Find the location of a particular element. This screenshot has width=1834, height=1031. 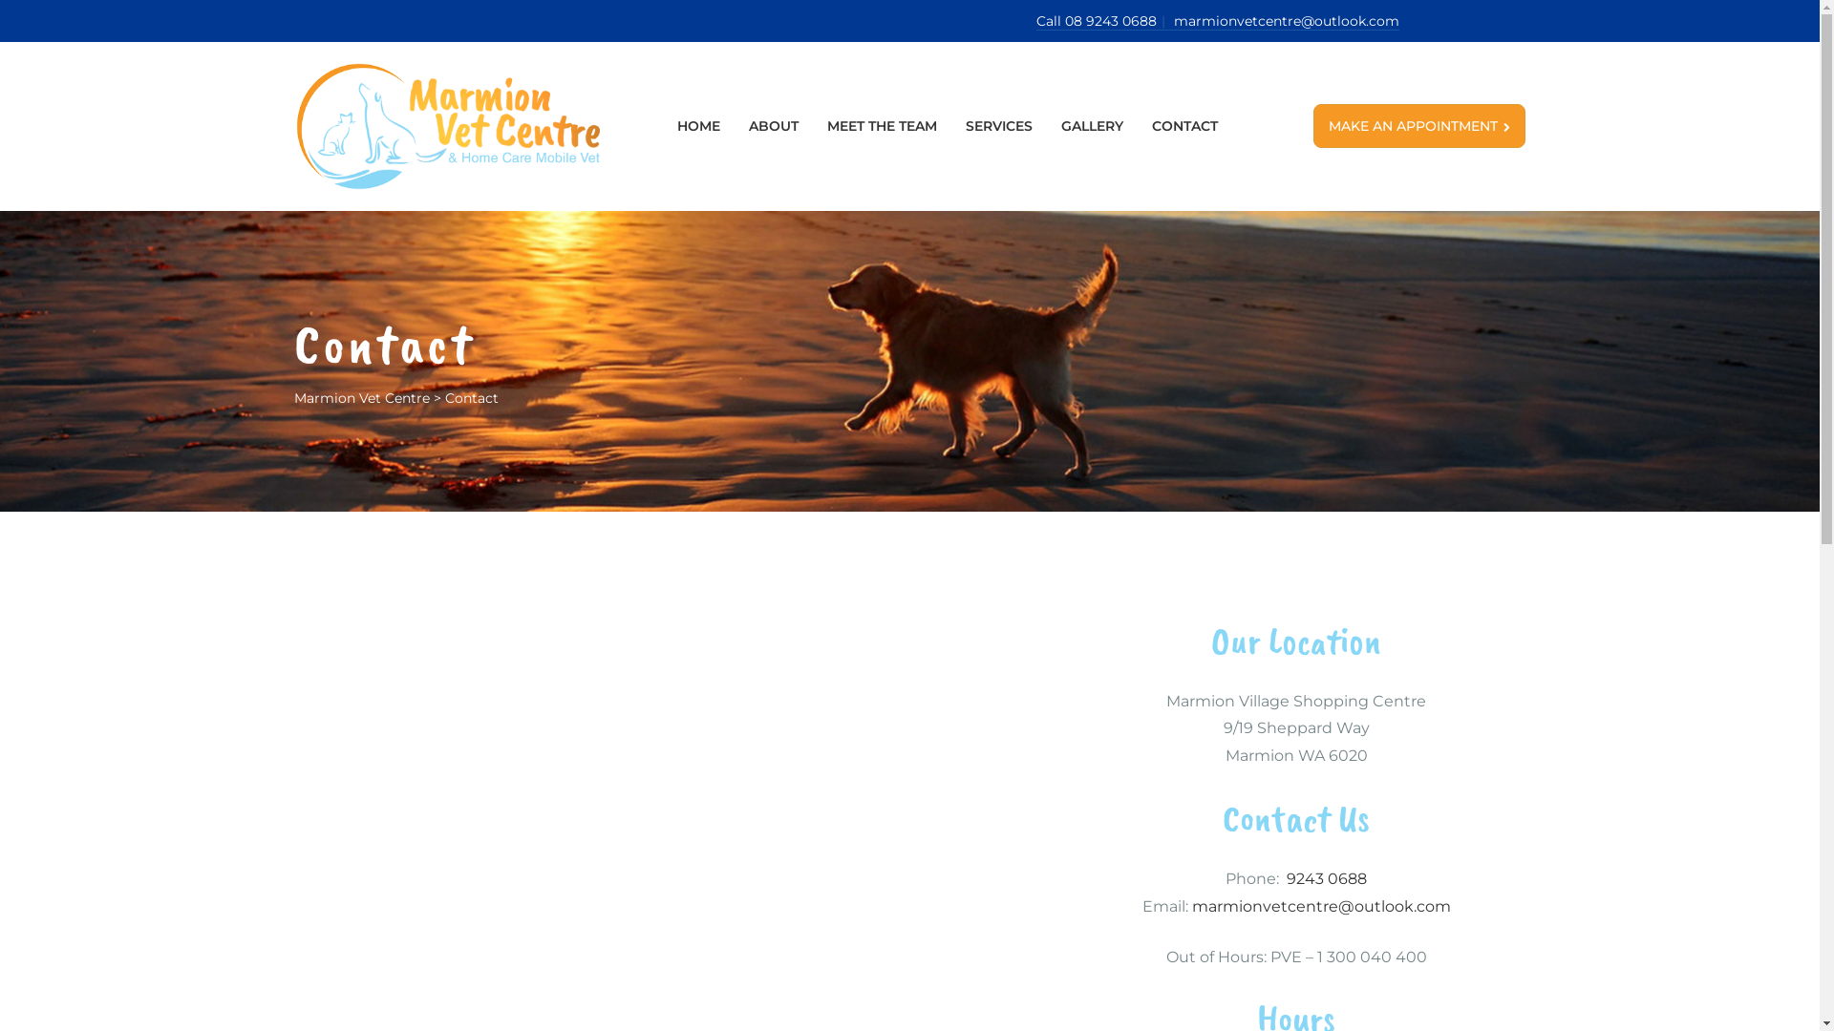

MAKE AN APPOINTMENT is located at coordinates (1419, 126).